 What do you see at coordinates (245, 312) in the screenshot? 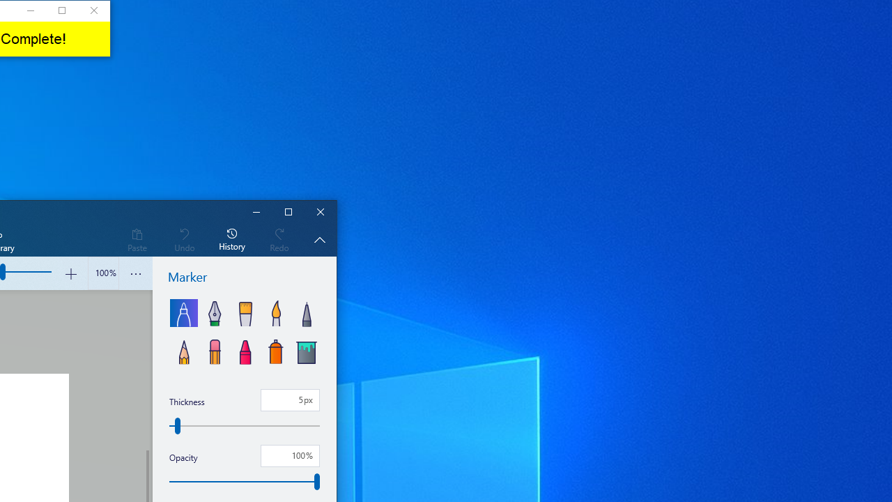
I see `Oil brush` at bounding box center [245, 312].